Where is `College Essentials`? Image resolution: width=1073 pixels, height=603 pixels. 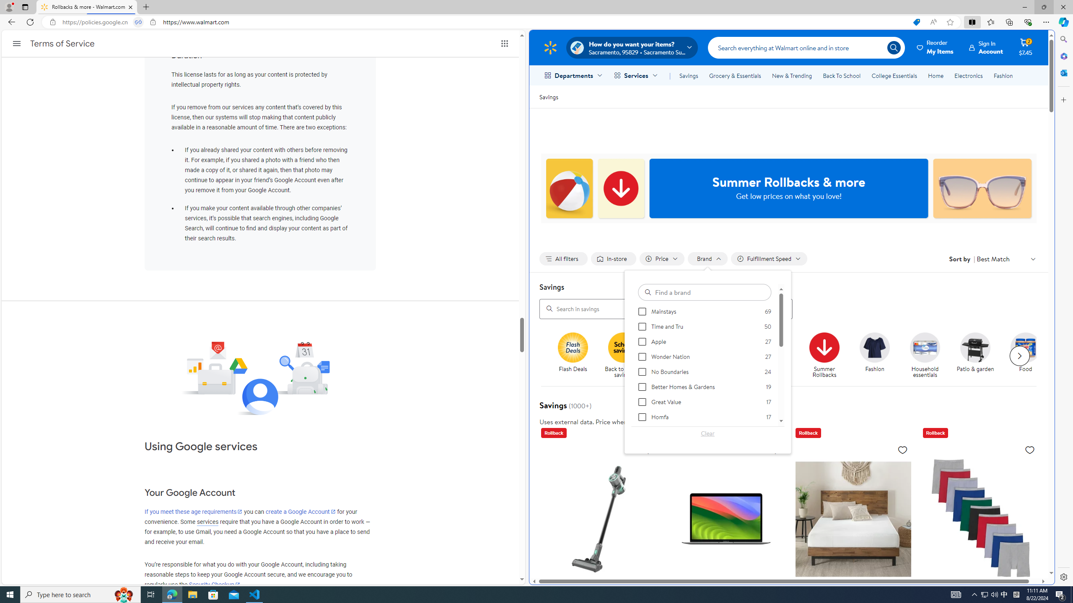 College Essentials is located at coordinates (894, 75).